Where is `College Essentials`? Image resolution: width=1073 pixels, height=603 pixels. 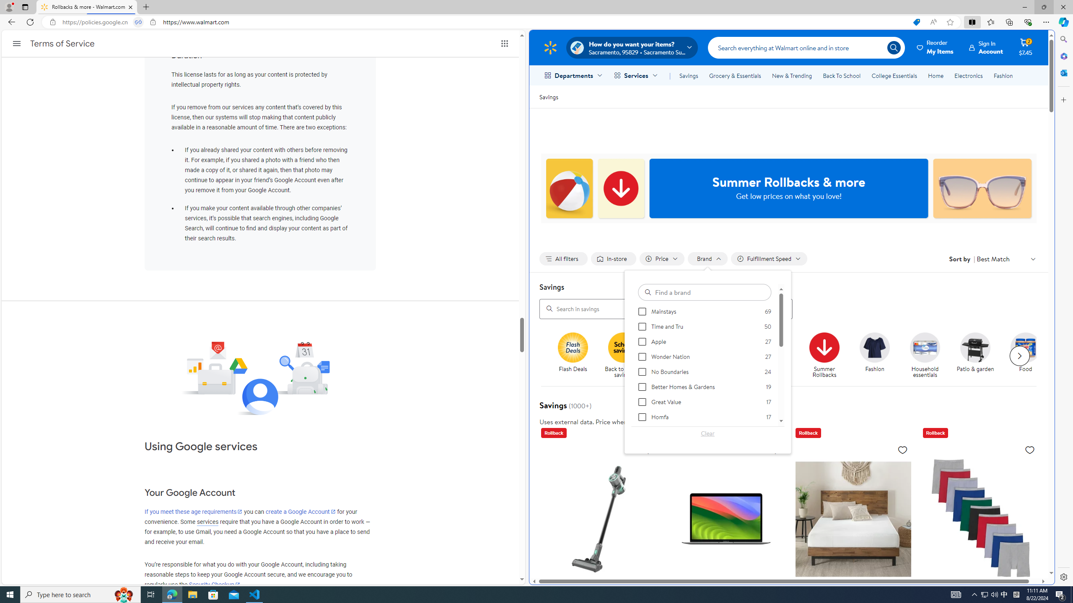 College Essentials is located at coordinates (894, 75).